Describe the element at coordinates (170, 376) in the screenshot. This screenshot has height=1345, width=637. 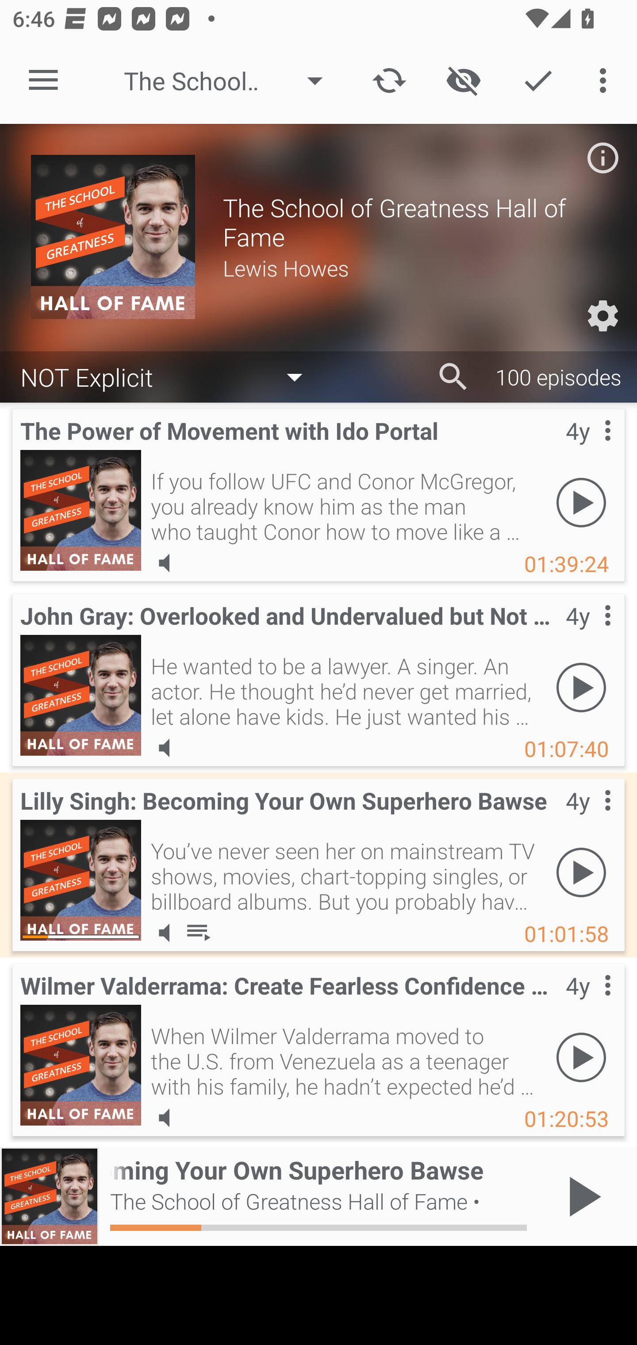
I see `NOT Explicit` at that location.